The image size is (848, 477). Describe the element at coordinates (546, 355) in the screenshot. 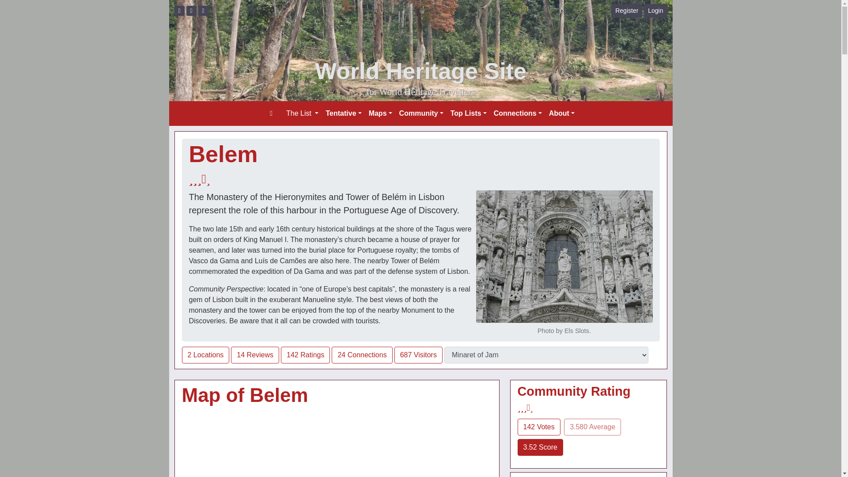

I see `Sites` at that location.